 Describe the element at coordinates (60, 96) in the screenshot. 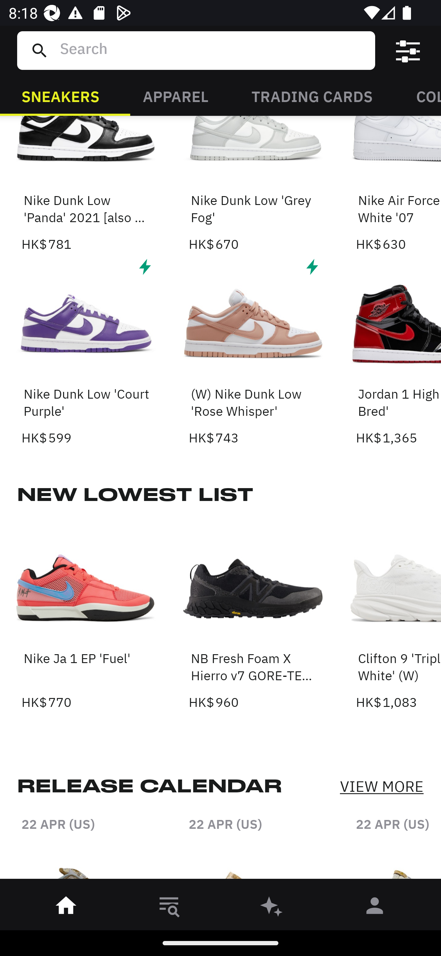

I see `SNEAKERS` at that location.